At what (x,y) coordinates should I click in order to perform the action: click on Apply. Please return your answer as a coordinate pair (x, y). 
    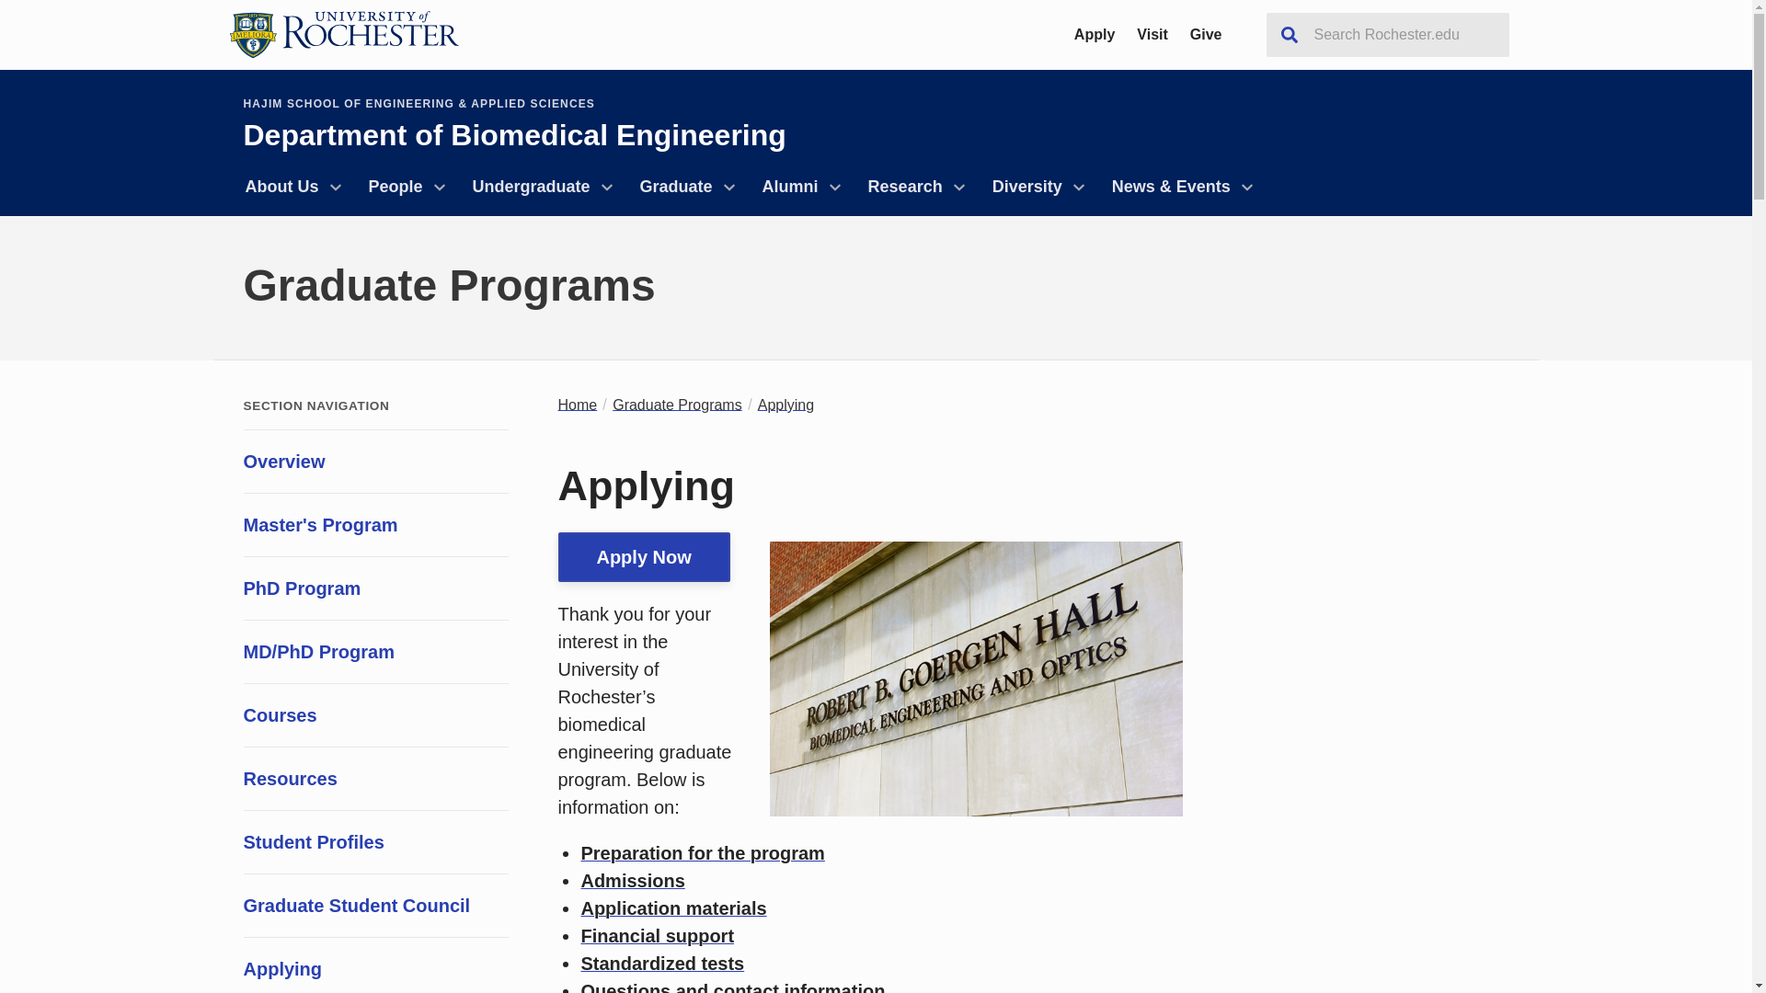
    Looking at the image, I should click on (1094, 34).